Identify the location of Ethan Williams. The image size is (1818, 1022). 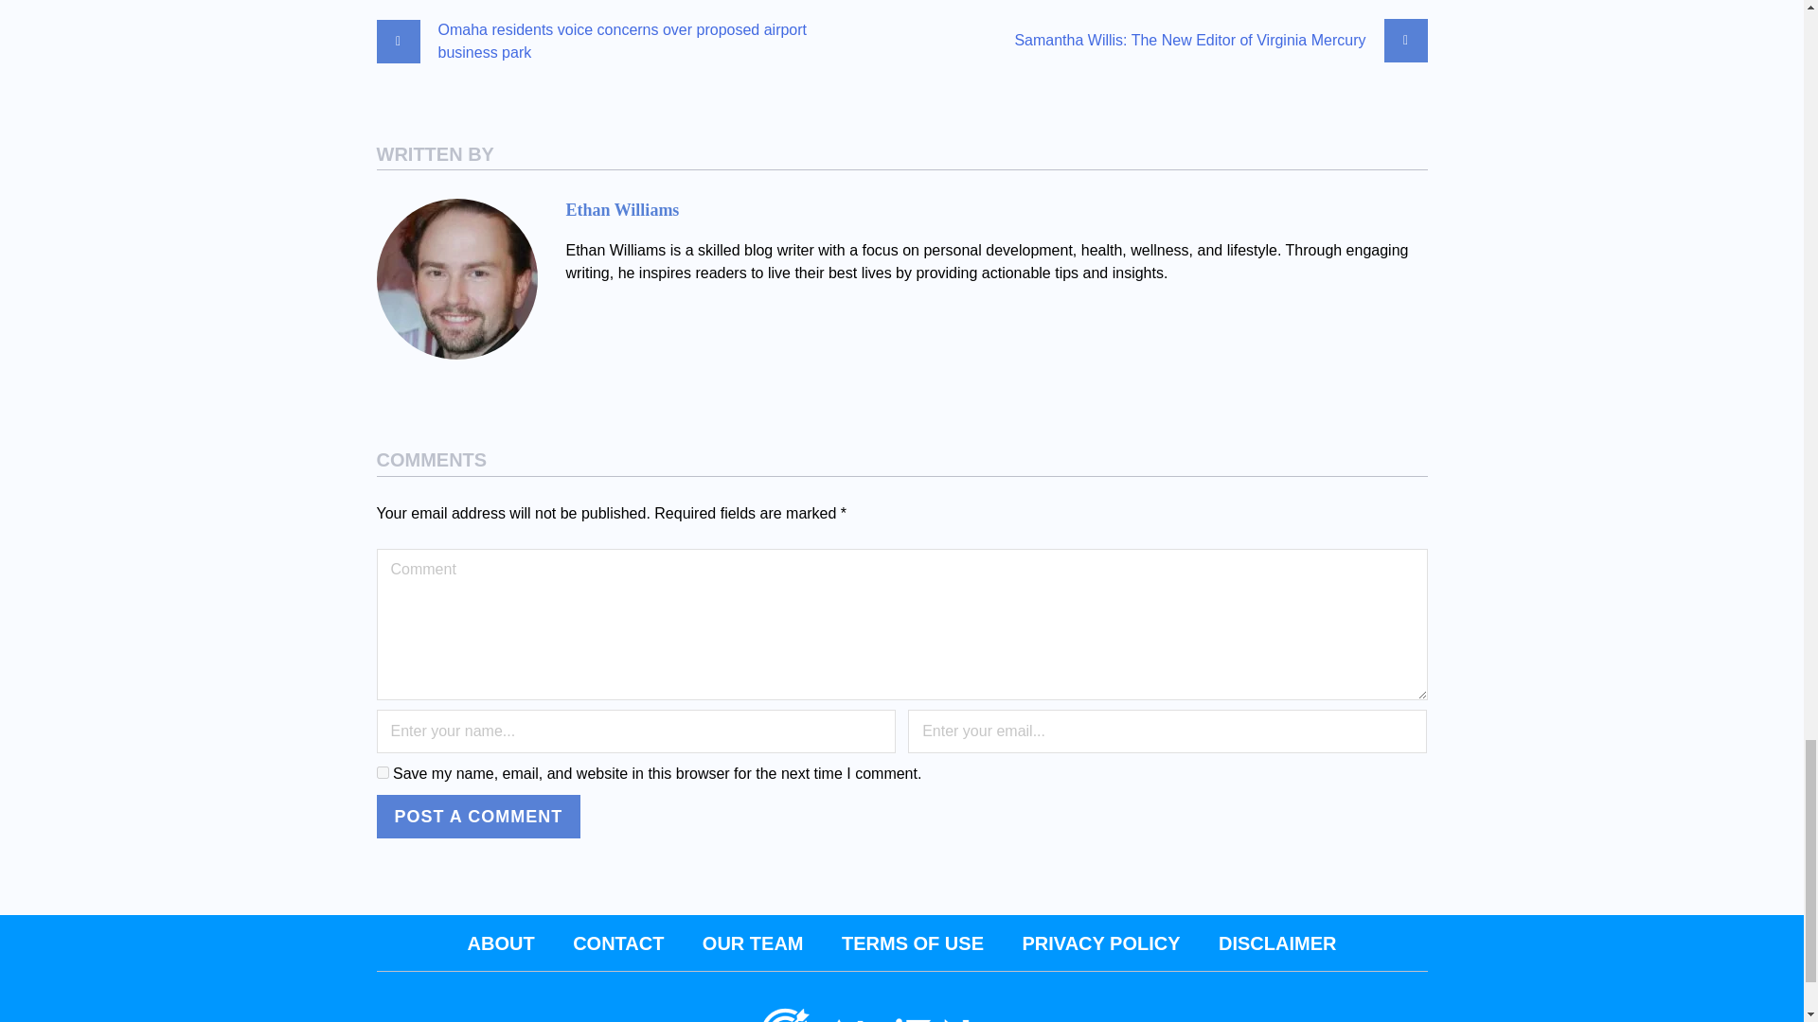
(623, 210).